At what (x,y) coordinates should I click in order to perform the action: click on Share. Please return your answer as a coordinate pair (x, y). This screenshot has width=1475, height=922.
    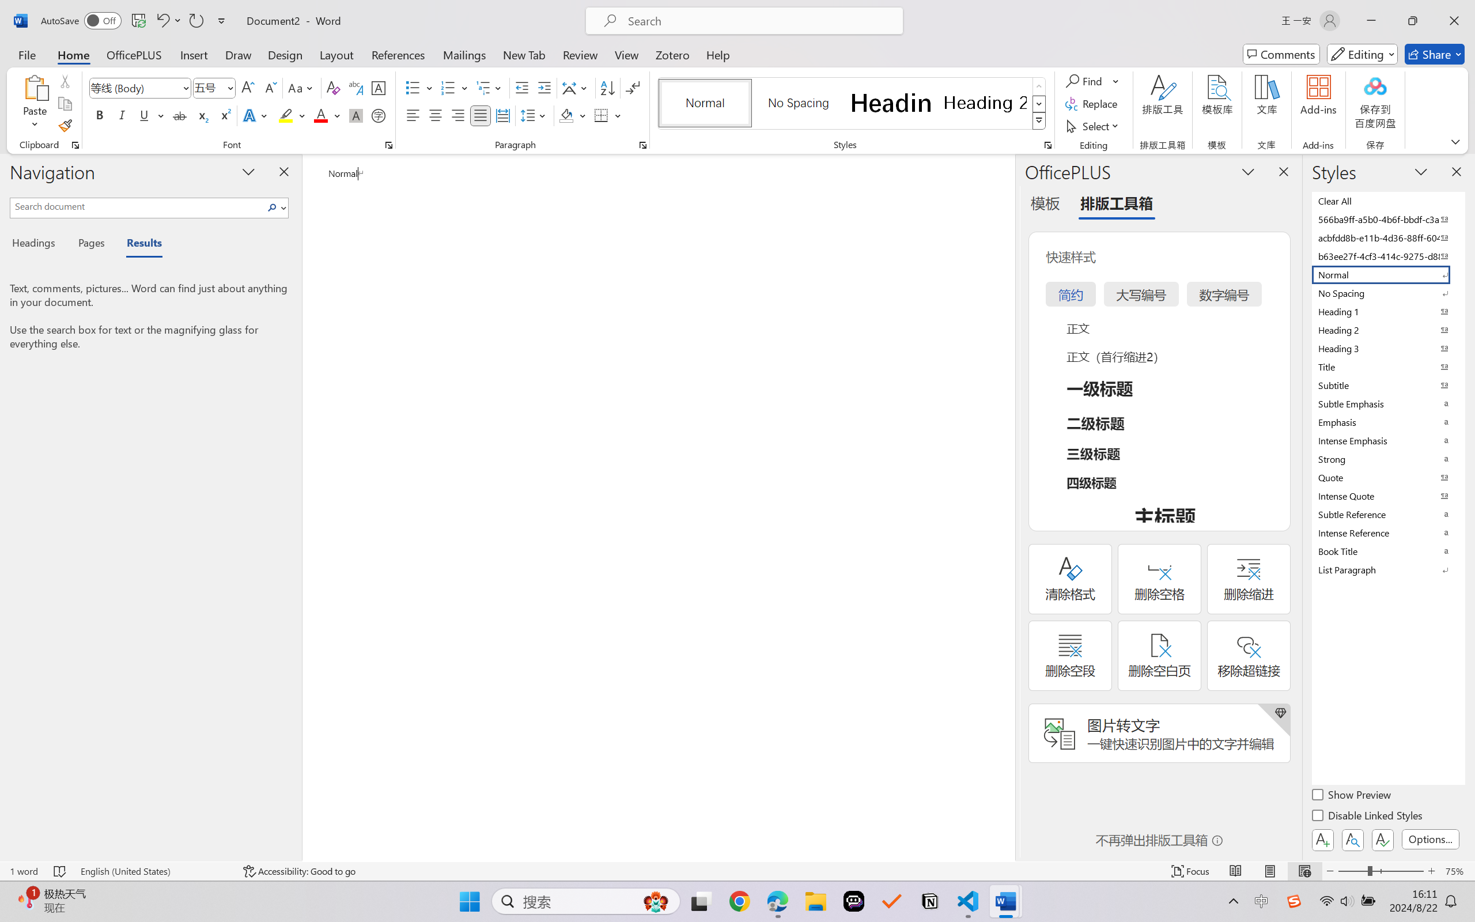
    Looking at the image, I should click on (1435, 54).